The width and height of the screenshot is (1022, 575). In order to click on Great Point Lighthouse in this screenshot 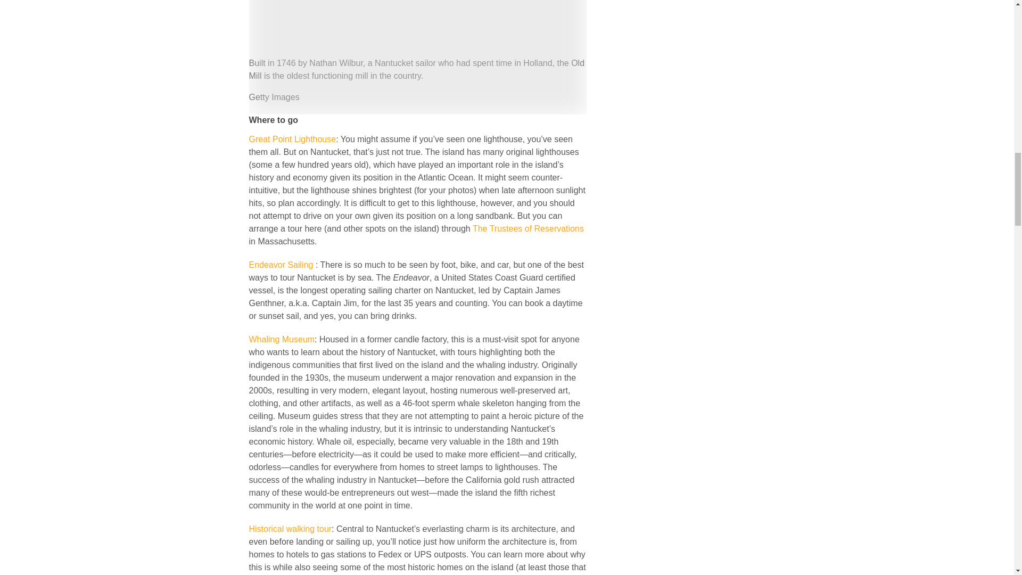, I will do `click(293, 139)`.